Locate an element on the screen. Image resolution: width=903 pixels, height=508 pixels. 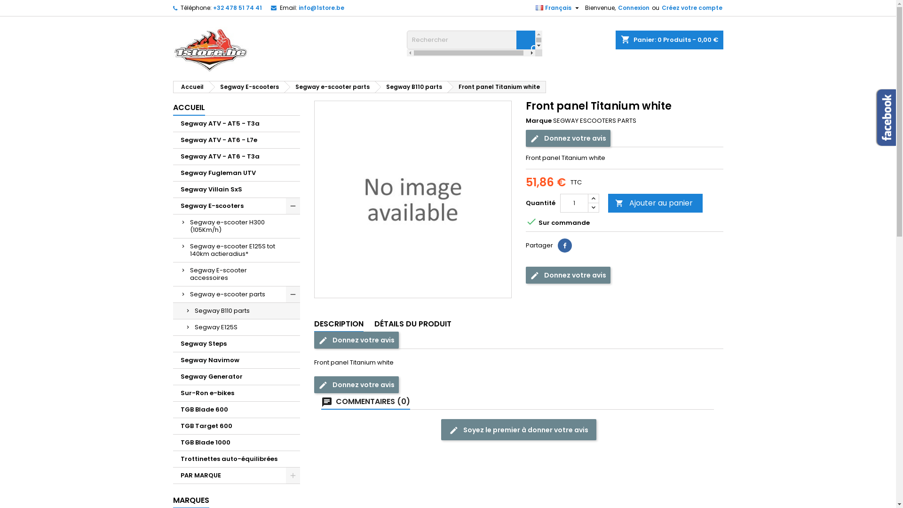
Accueil is located at coordinates (190, 87).